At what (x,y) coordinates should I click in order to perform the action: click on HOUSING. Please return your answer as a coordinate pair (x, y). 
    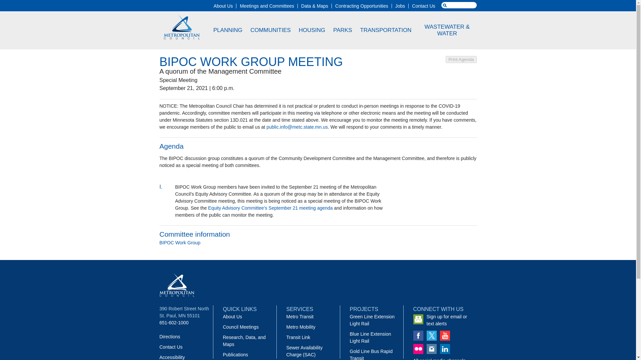
    Looking at the image, I should click on (312, 30).